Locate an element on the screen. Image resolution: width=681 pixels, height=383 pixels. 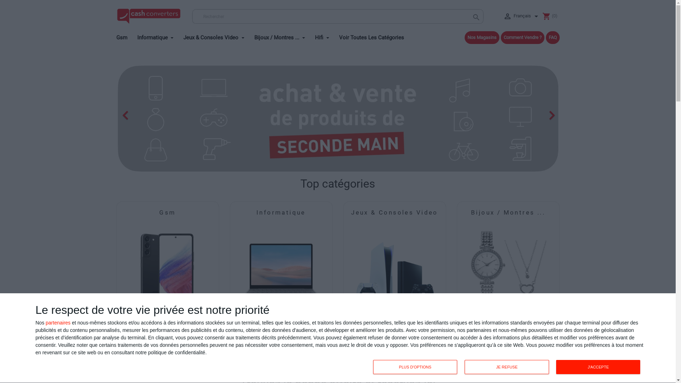
Informatique is located at coordinates (160, 36).